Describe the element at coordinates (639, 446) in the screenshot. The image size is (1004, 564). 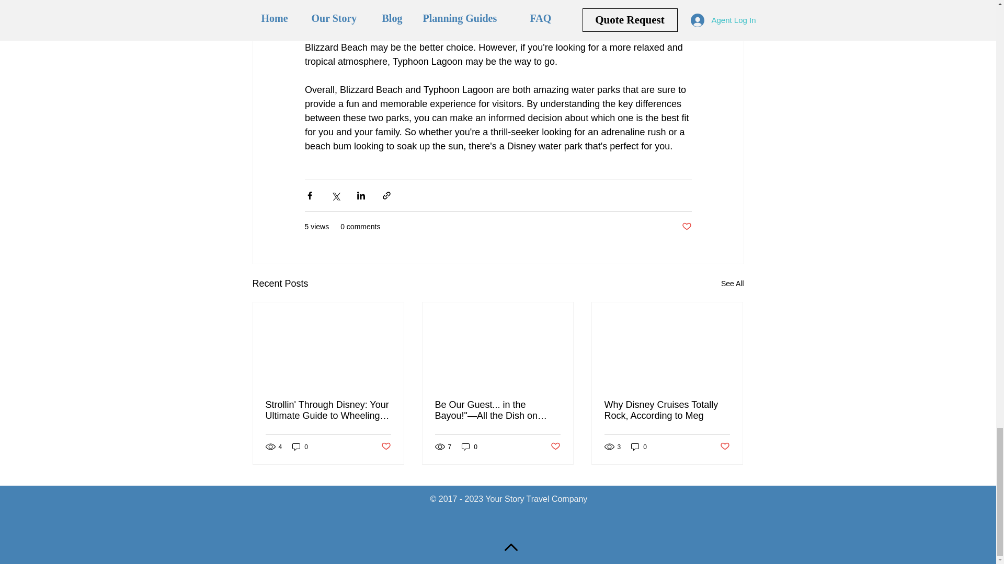
I see `0` at that location.